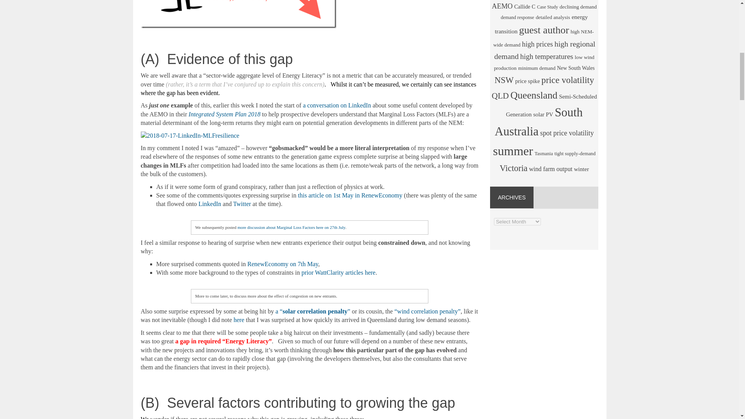  What do you see at coordinates (350, 195) in the screenshot?
I see `this article on 1st May in RenewEconomy` at bounding box center [350, 195].